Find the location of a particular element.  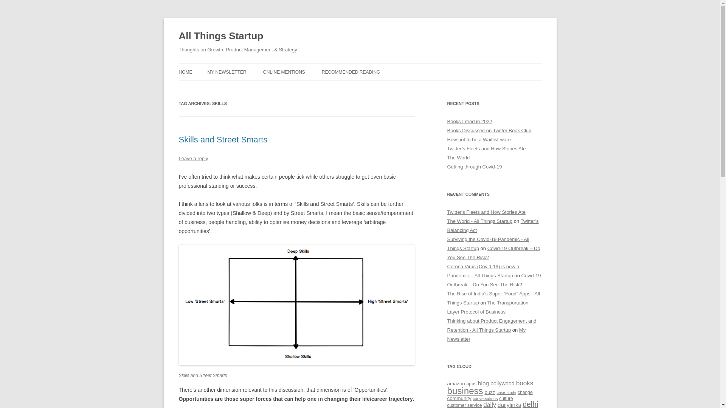

The Rise of India's Super "Food" Apps - All Things Startup is located at coordinates (493, 298).